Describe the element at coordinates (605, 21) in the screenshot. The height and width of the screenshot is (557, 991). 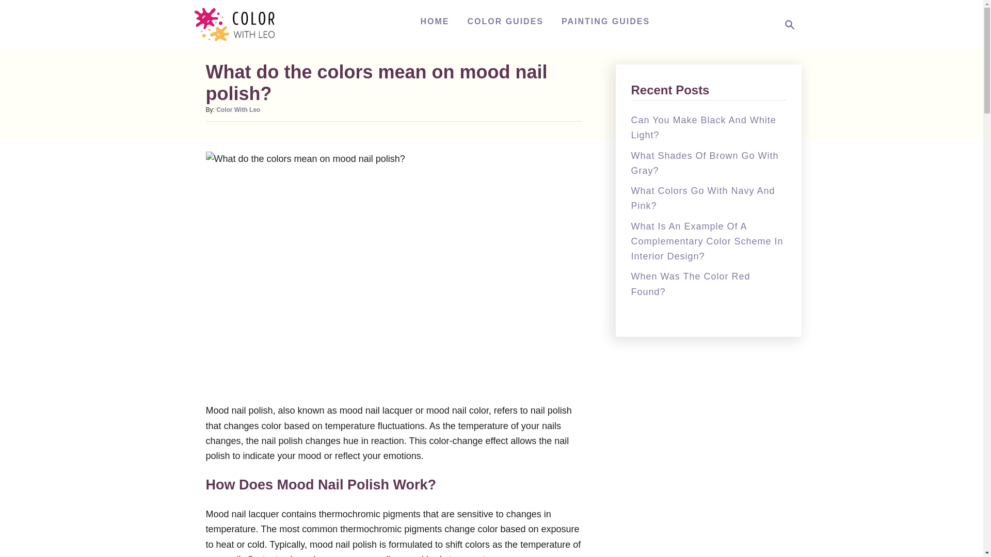
I see `PAINTING GUIDES` at that location.